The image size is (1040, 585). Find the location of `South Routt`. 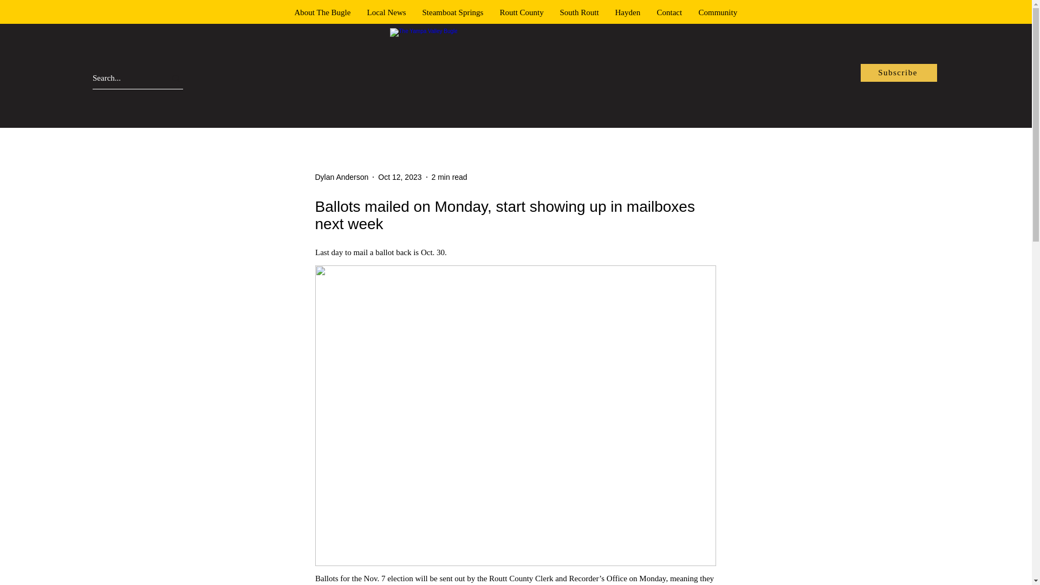

South Routt is located at coordinates (578, 12).